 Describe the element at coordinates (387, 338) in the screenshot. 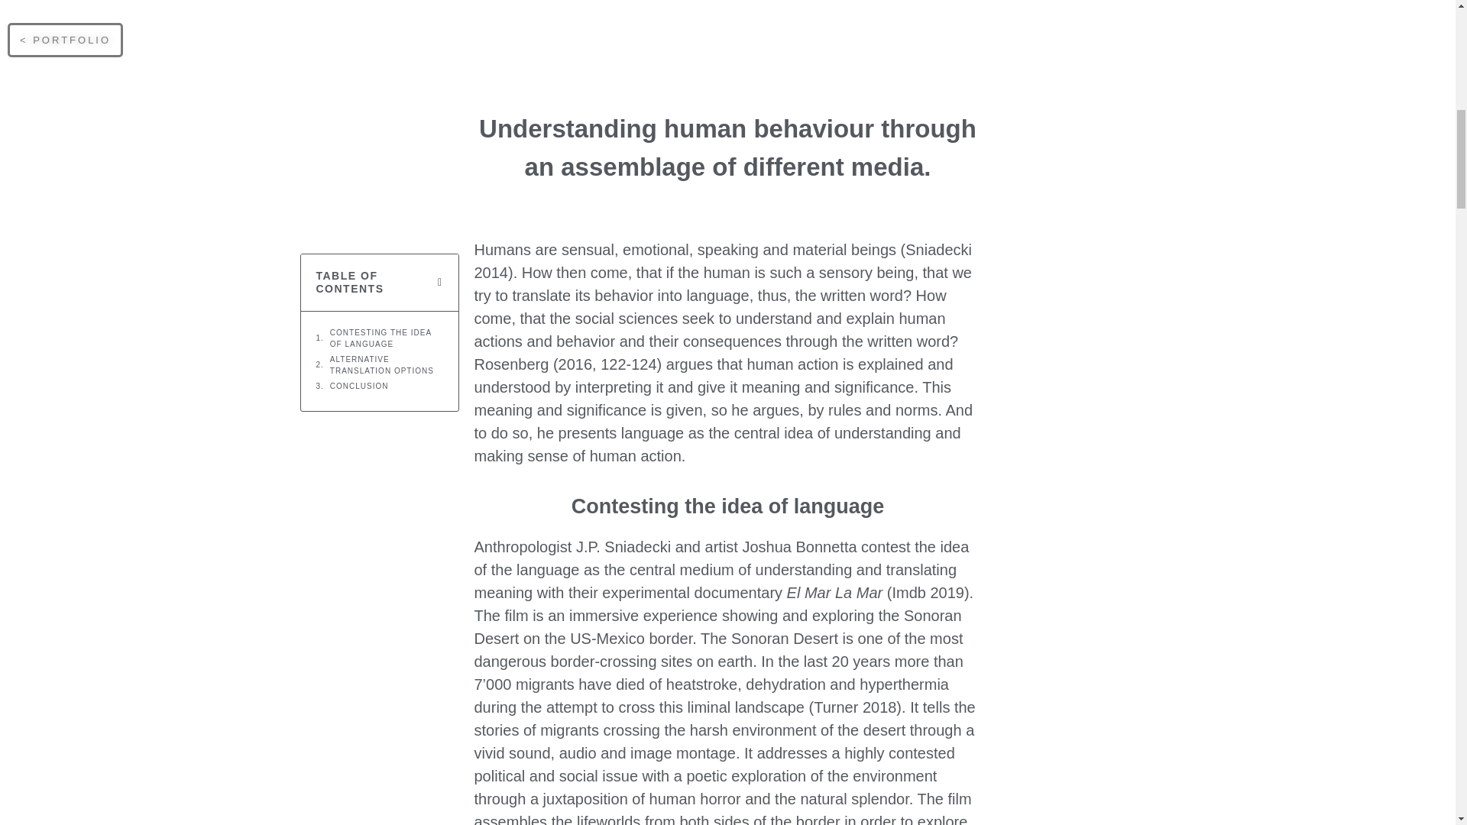

I see `CONTESTING THE IDEA OF LANGUAGE` at that location.